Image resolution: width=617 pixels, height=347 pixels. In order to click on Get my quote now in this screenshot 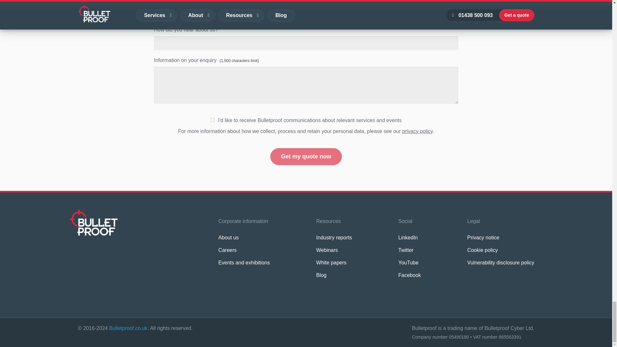, I will do `click(306, 157)`.